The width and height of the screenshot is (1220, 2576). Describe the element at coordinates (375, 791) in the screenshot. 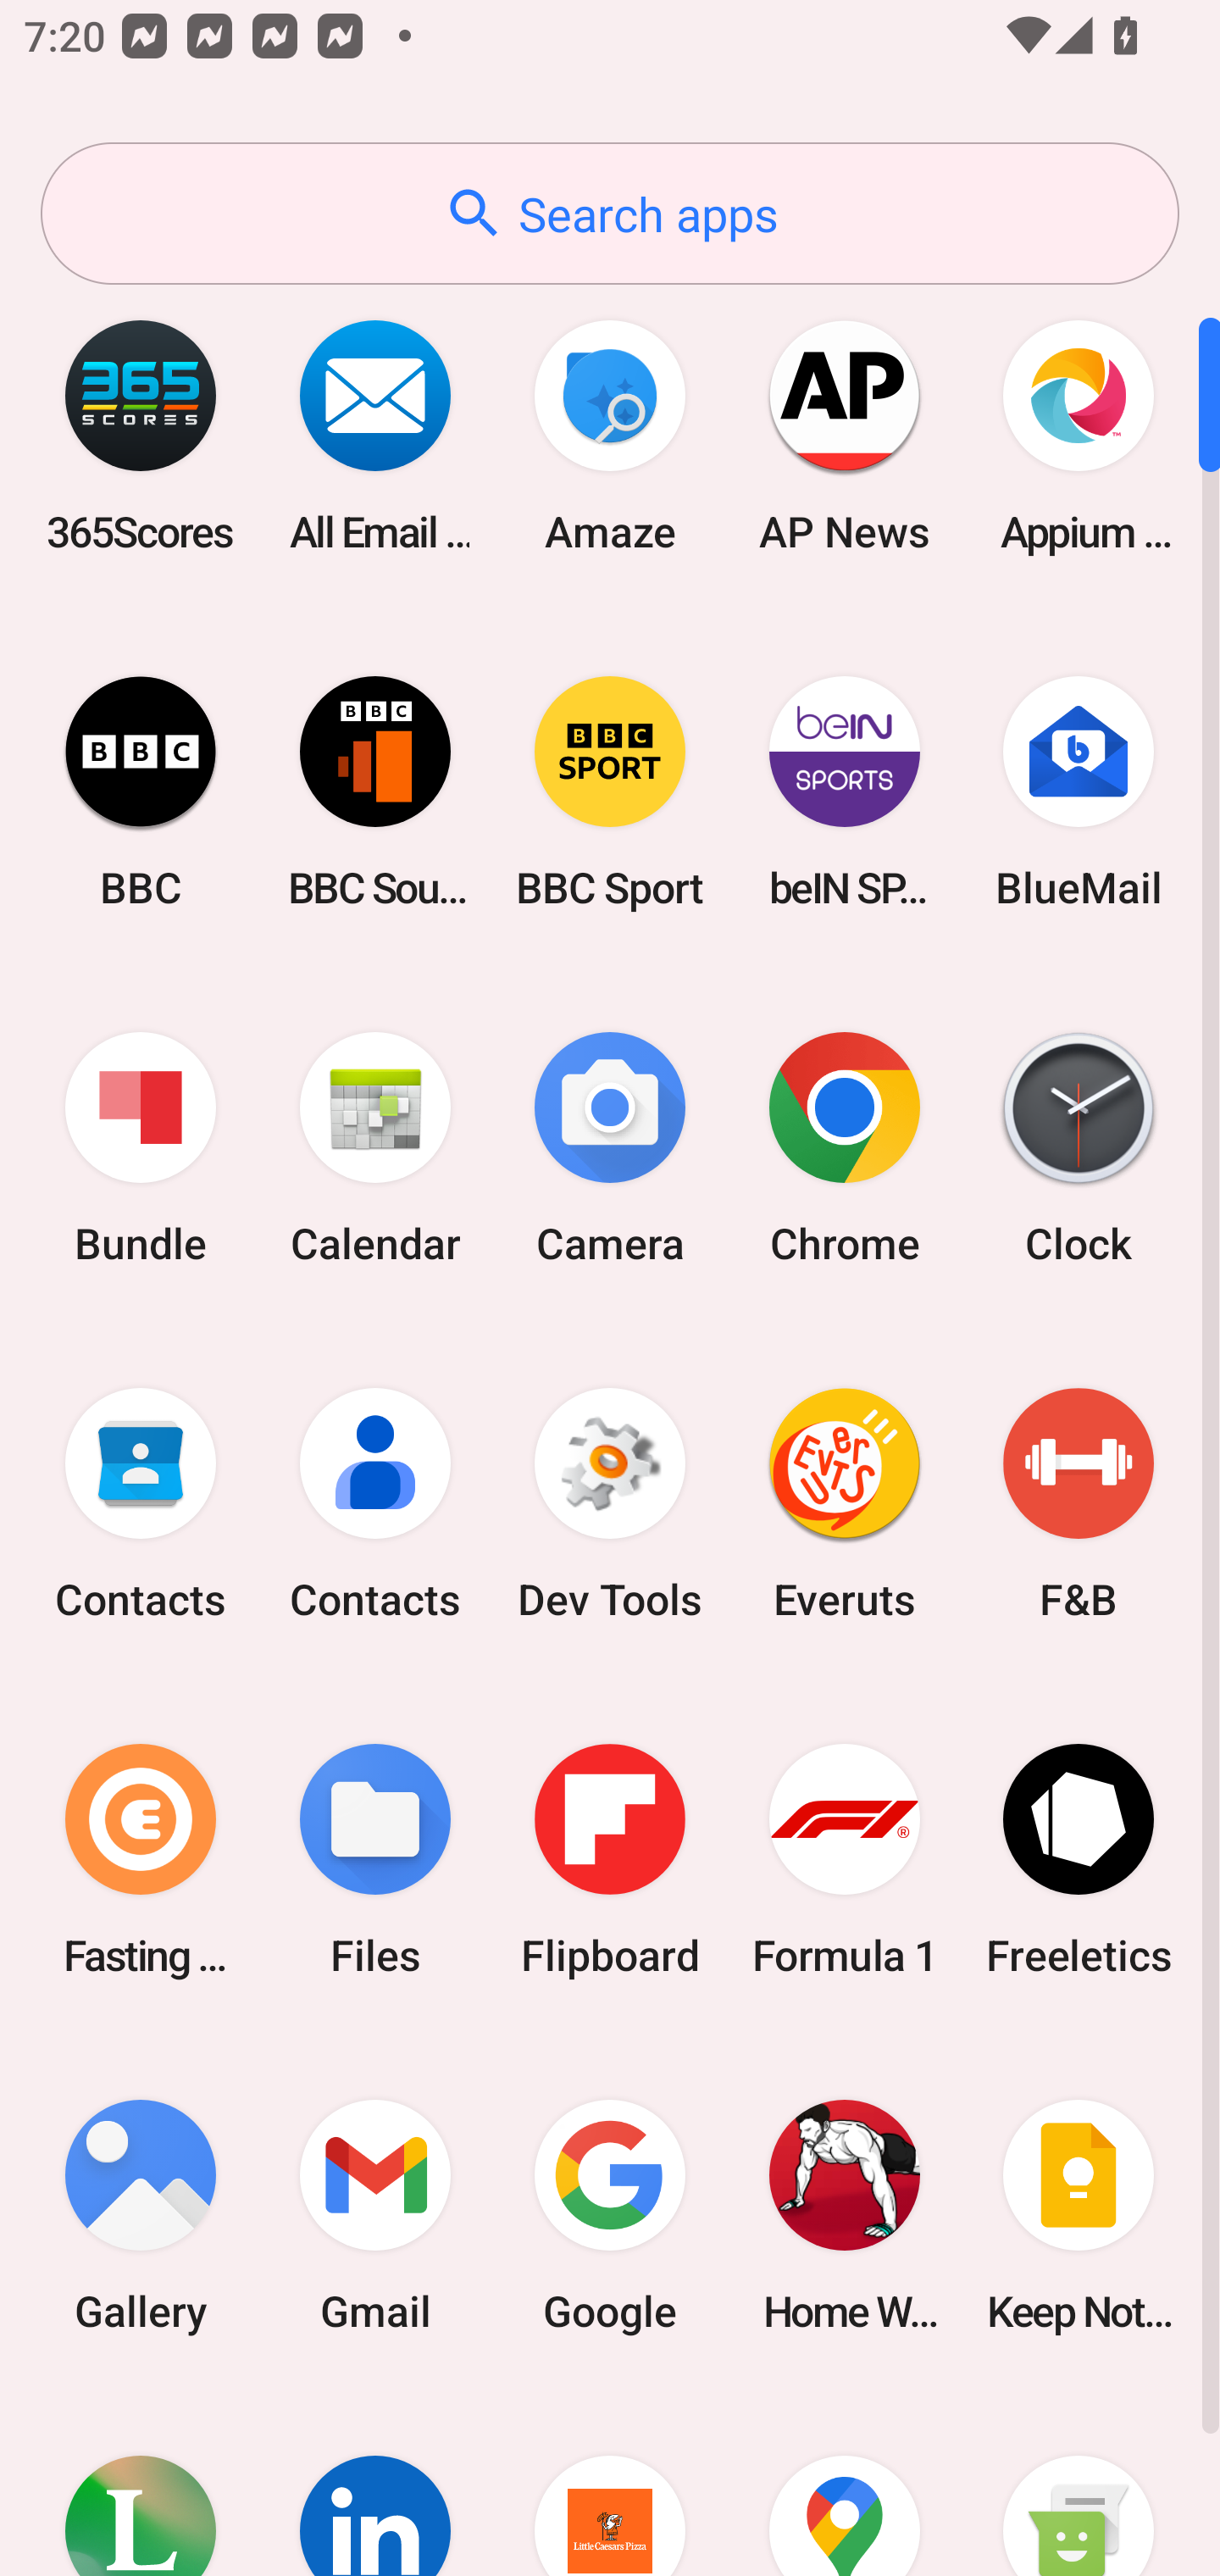

I see `BBC Sounds` at that location.